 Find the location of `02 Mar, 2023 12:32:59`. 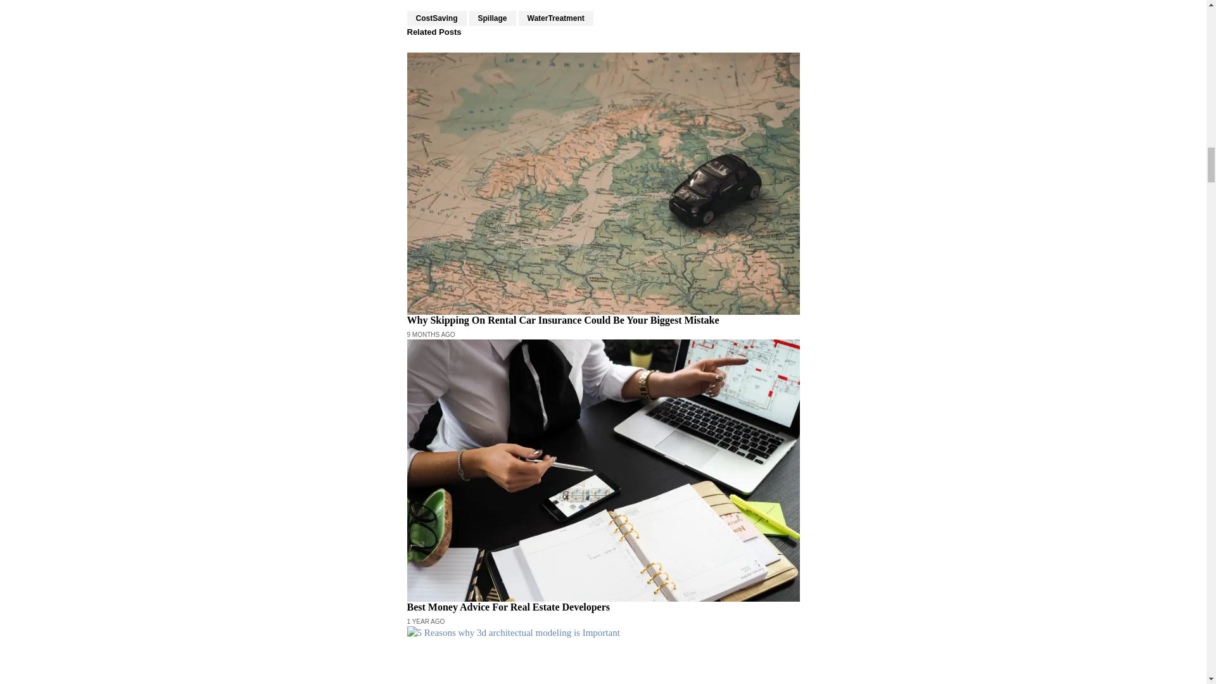

02 Mar, 2023 12:32:59 is located at coordinates (426, 622).